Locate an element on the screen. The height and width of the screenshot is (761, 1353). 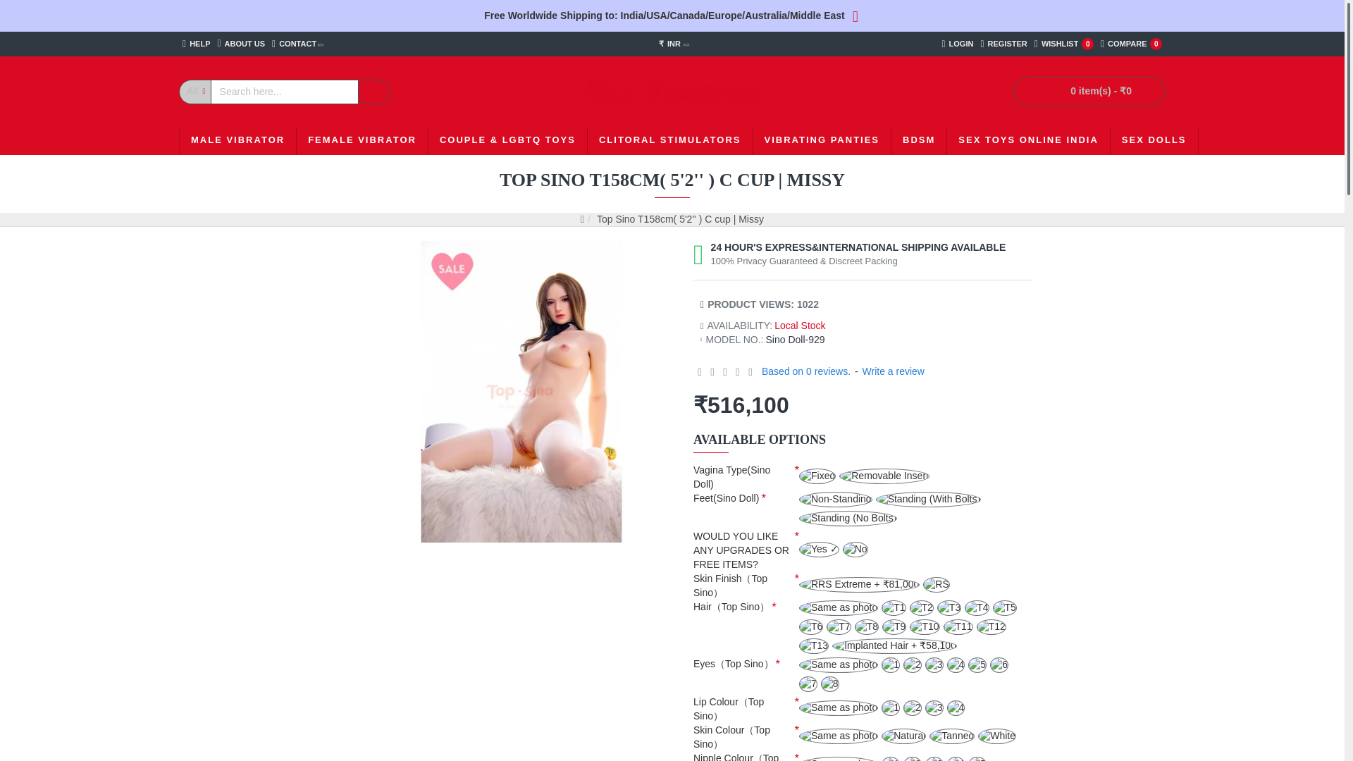
ABOUT US is located at coordinates (1131, 44).